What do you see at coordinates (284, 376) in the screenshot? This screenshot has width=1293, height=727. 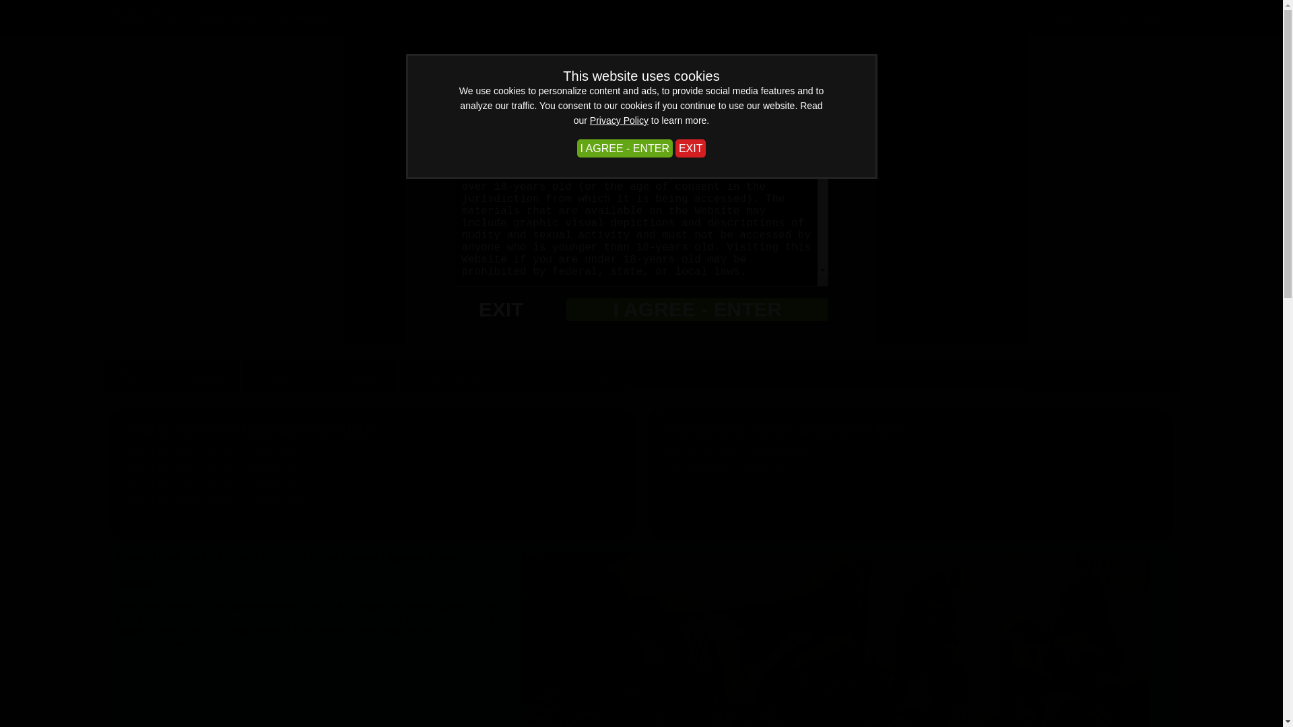 I see `Categories` at bounding box center [284, 376].